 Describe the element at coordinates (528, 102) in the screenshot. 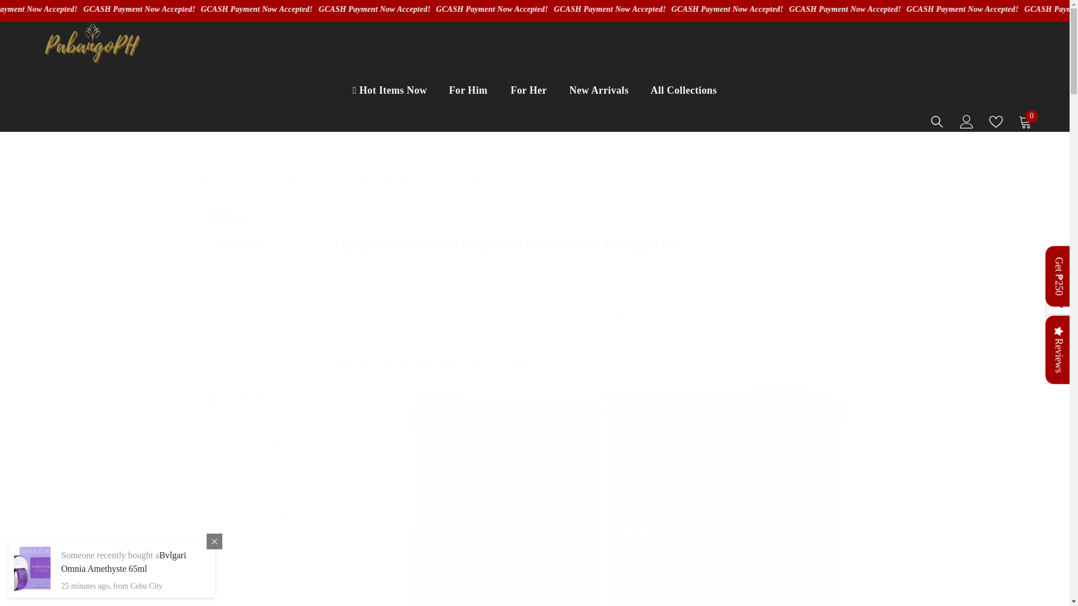

I see `For Her` at that location.